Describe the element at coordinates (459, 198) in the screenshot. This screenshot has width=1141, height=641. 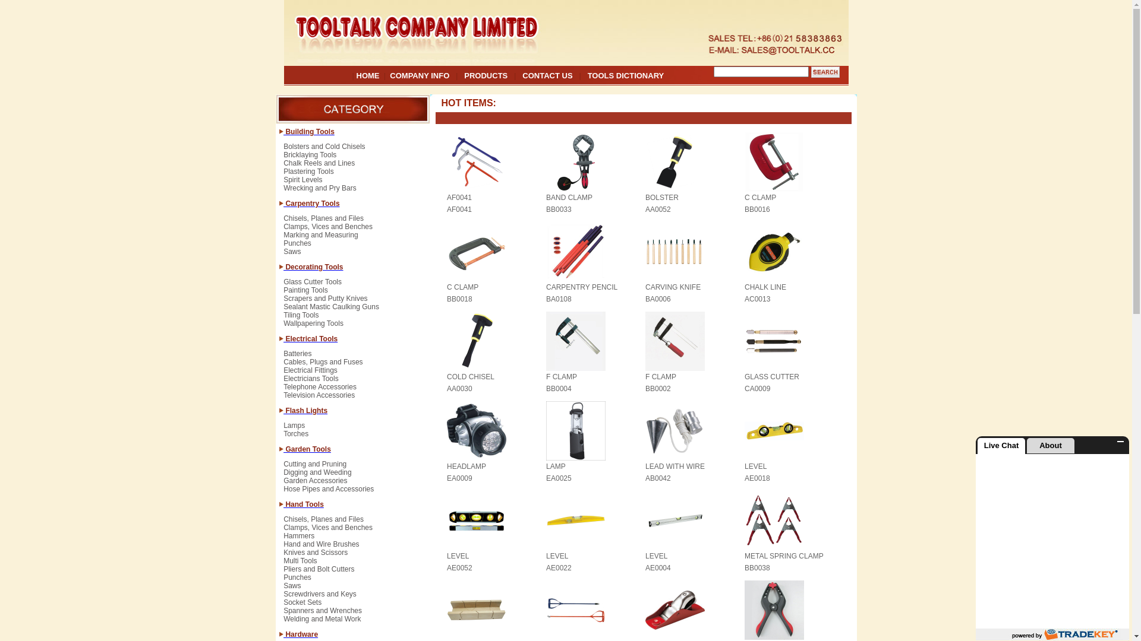
I see `AF0041` at that location.